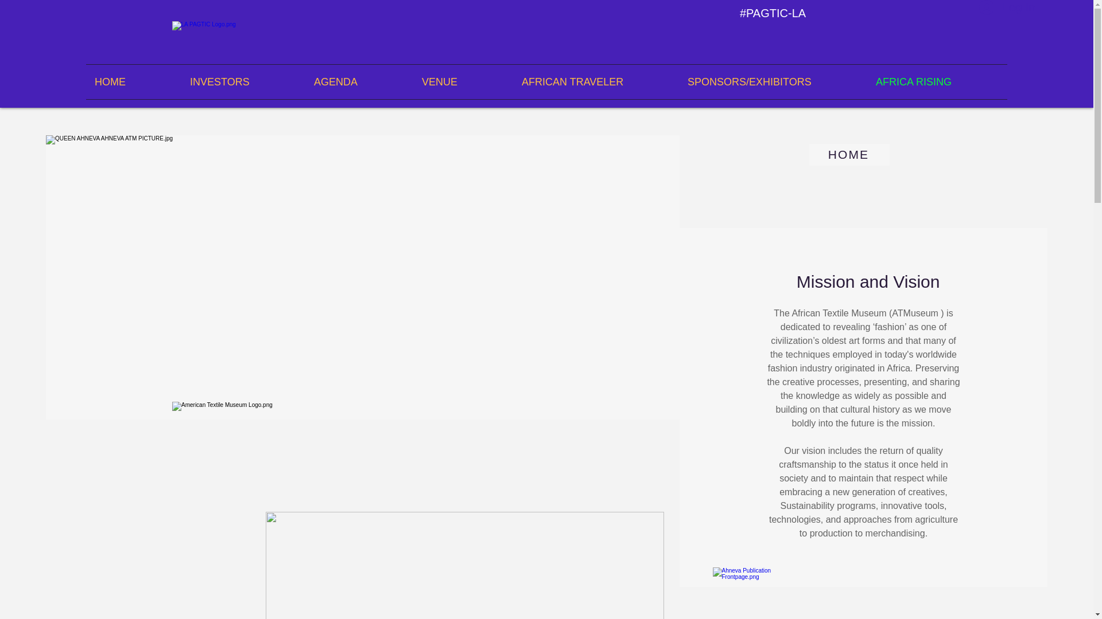  Describe the element at coordinates (463, 81) in the screenshot. I see `VENUE` at that location.